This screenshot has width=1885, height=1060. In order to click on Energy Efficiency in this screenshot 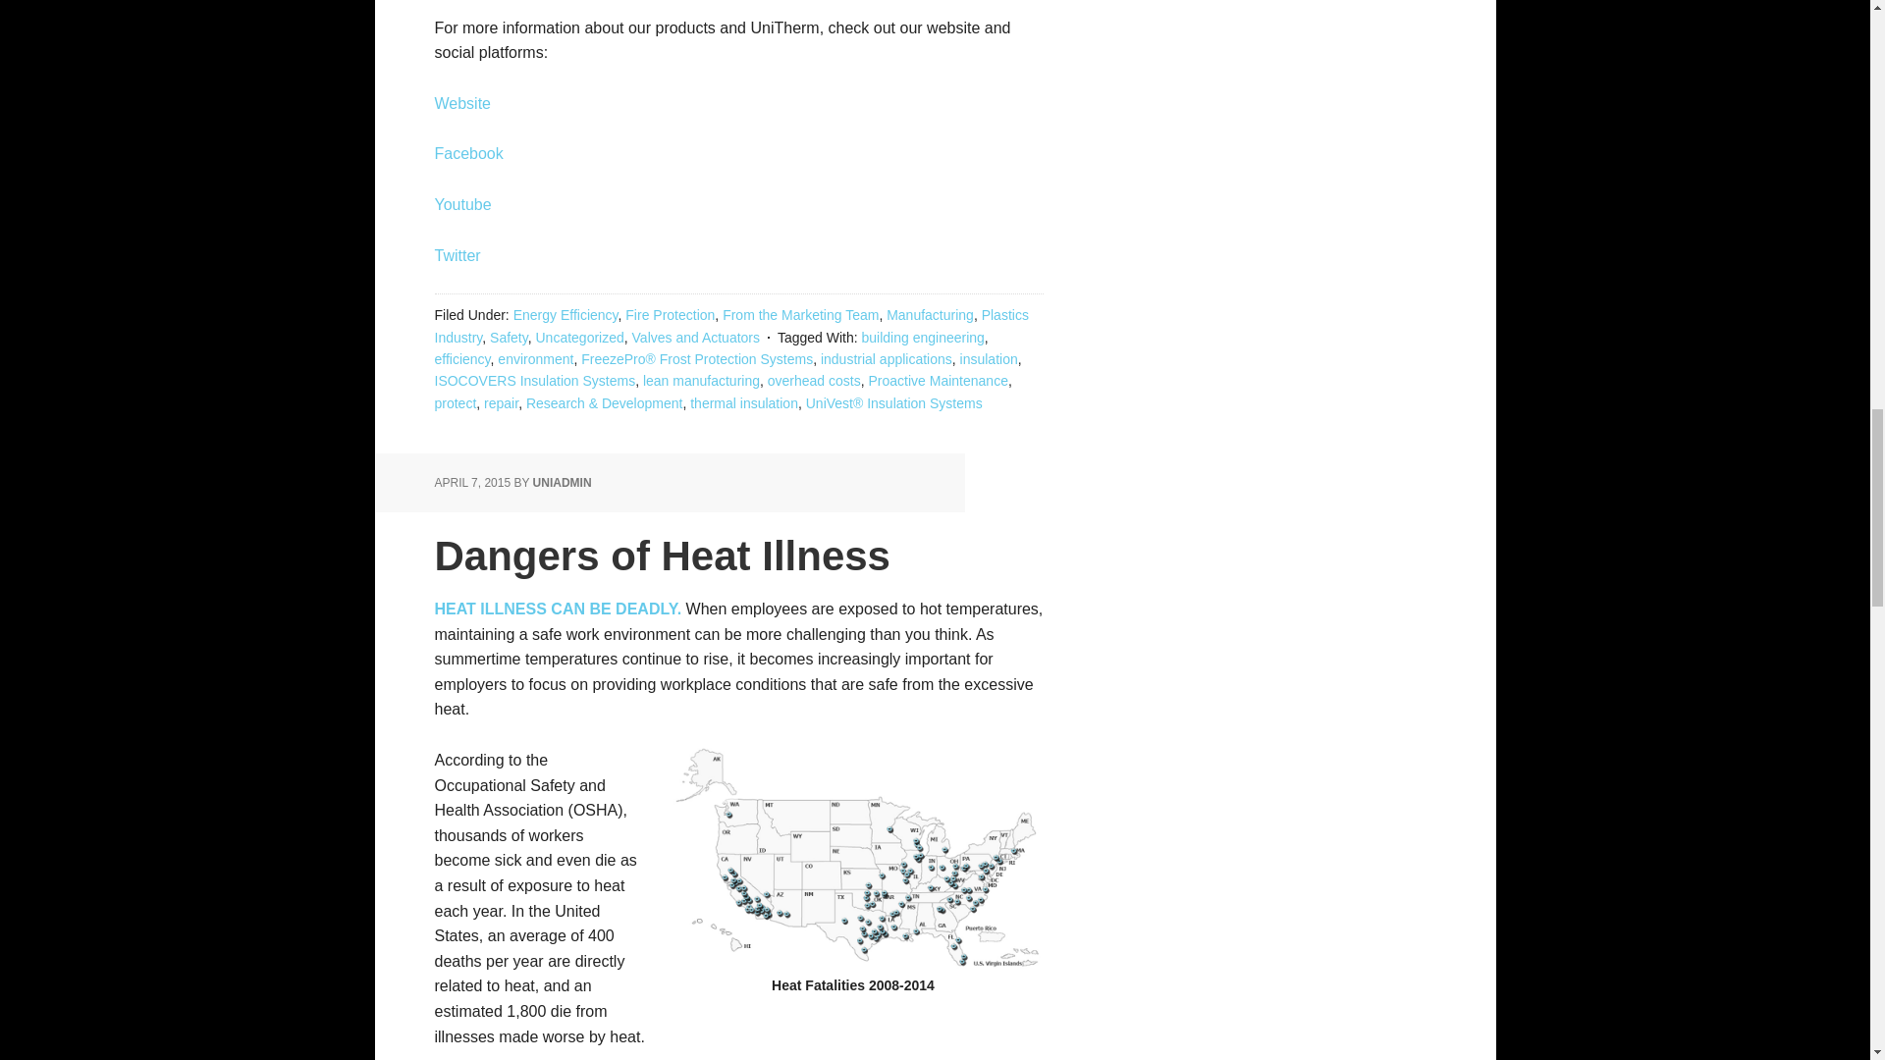, I will do `click(565, 315)`.